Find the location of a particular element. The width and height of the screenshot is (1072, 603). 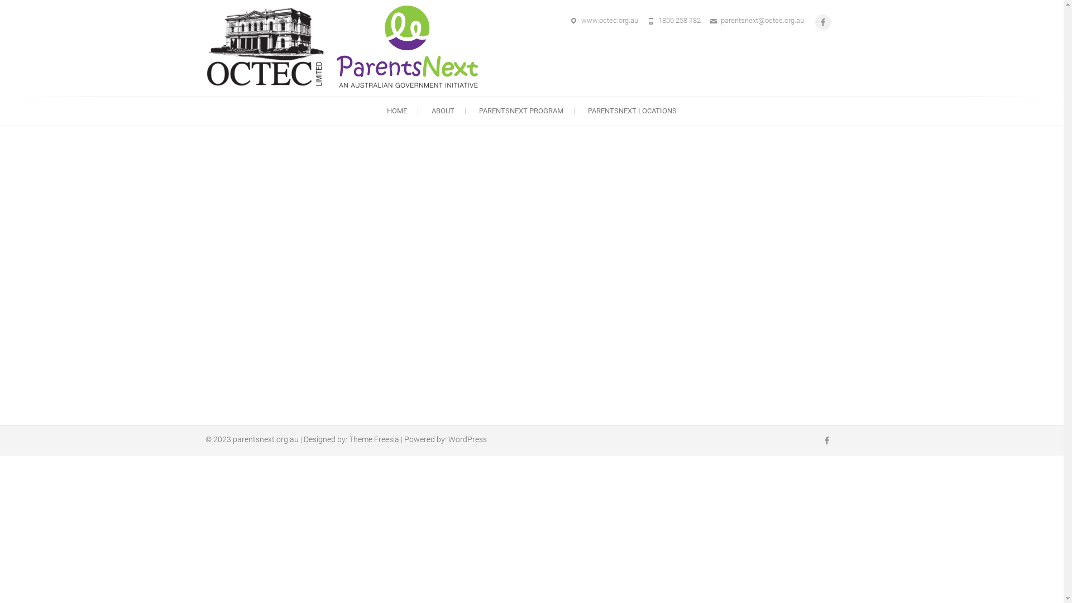

parentsnext.org.au is located at coordinates (544, 102).